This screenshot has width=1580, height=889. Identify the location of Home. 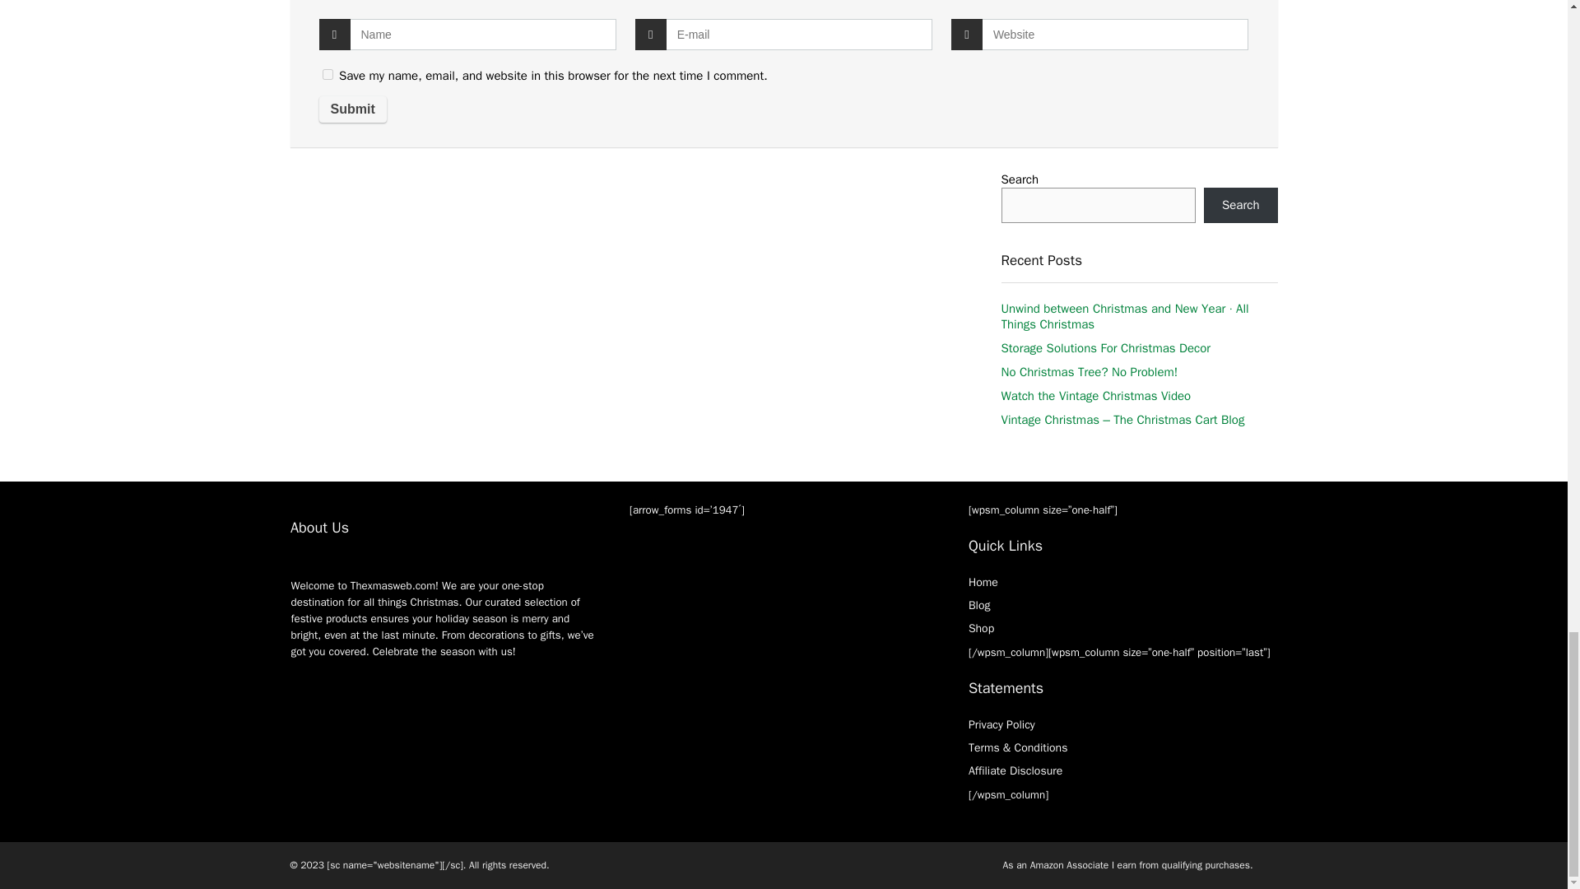
(983, 582).